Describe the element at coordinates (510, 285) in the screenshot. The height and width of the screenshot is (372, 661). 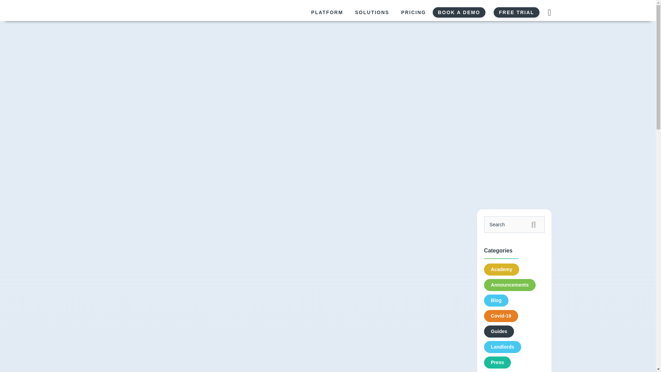
I see `Announcements` at that location.